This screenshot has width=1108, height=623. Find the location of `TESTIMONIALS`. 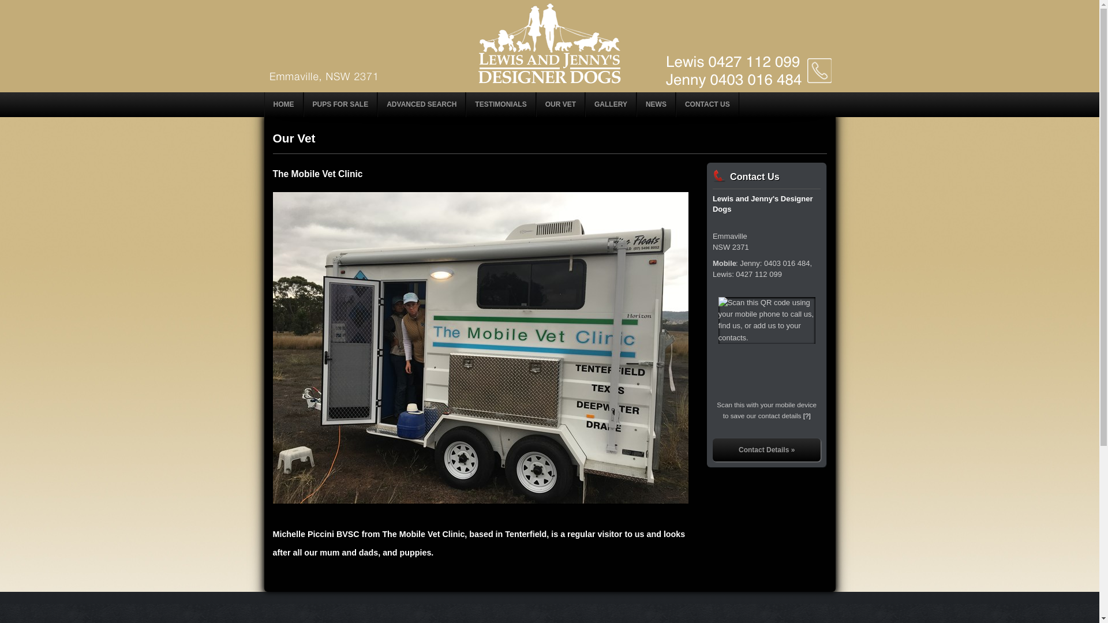

TESTIMONIALS is located at coordinates (501, 105).